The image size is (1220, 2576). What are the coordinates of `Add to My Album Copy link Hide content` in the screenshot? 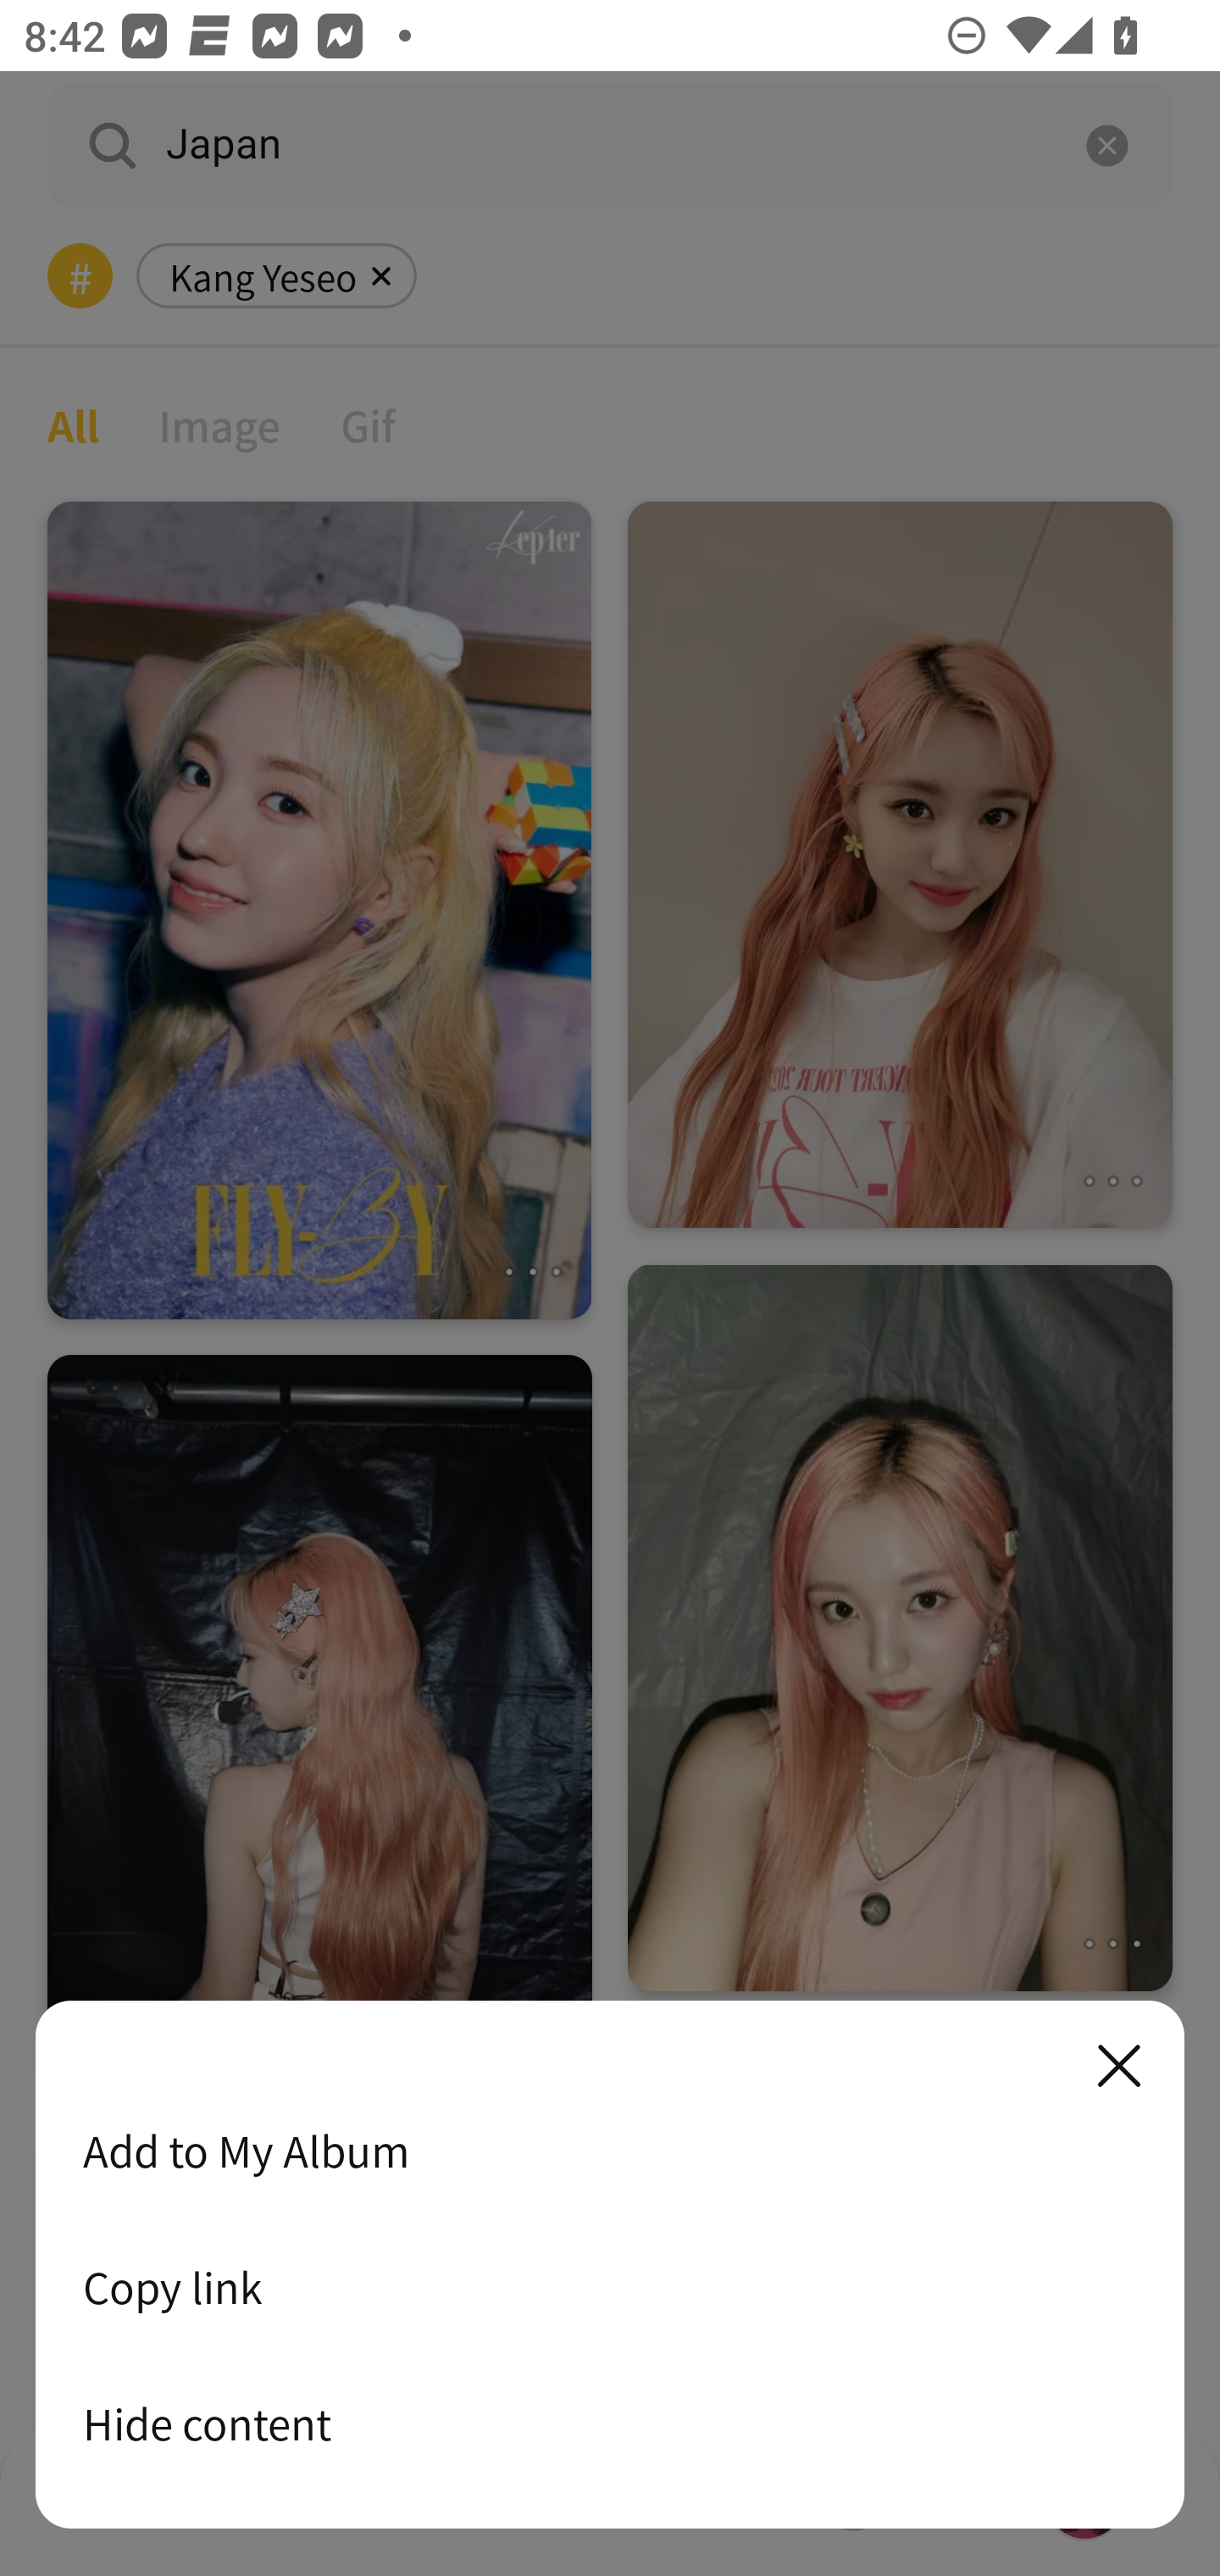 It's located at (610, 2266).